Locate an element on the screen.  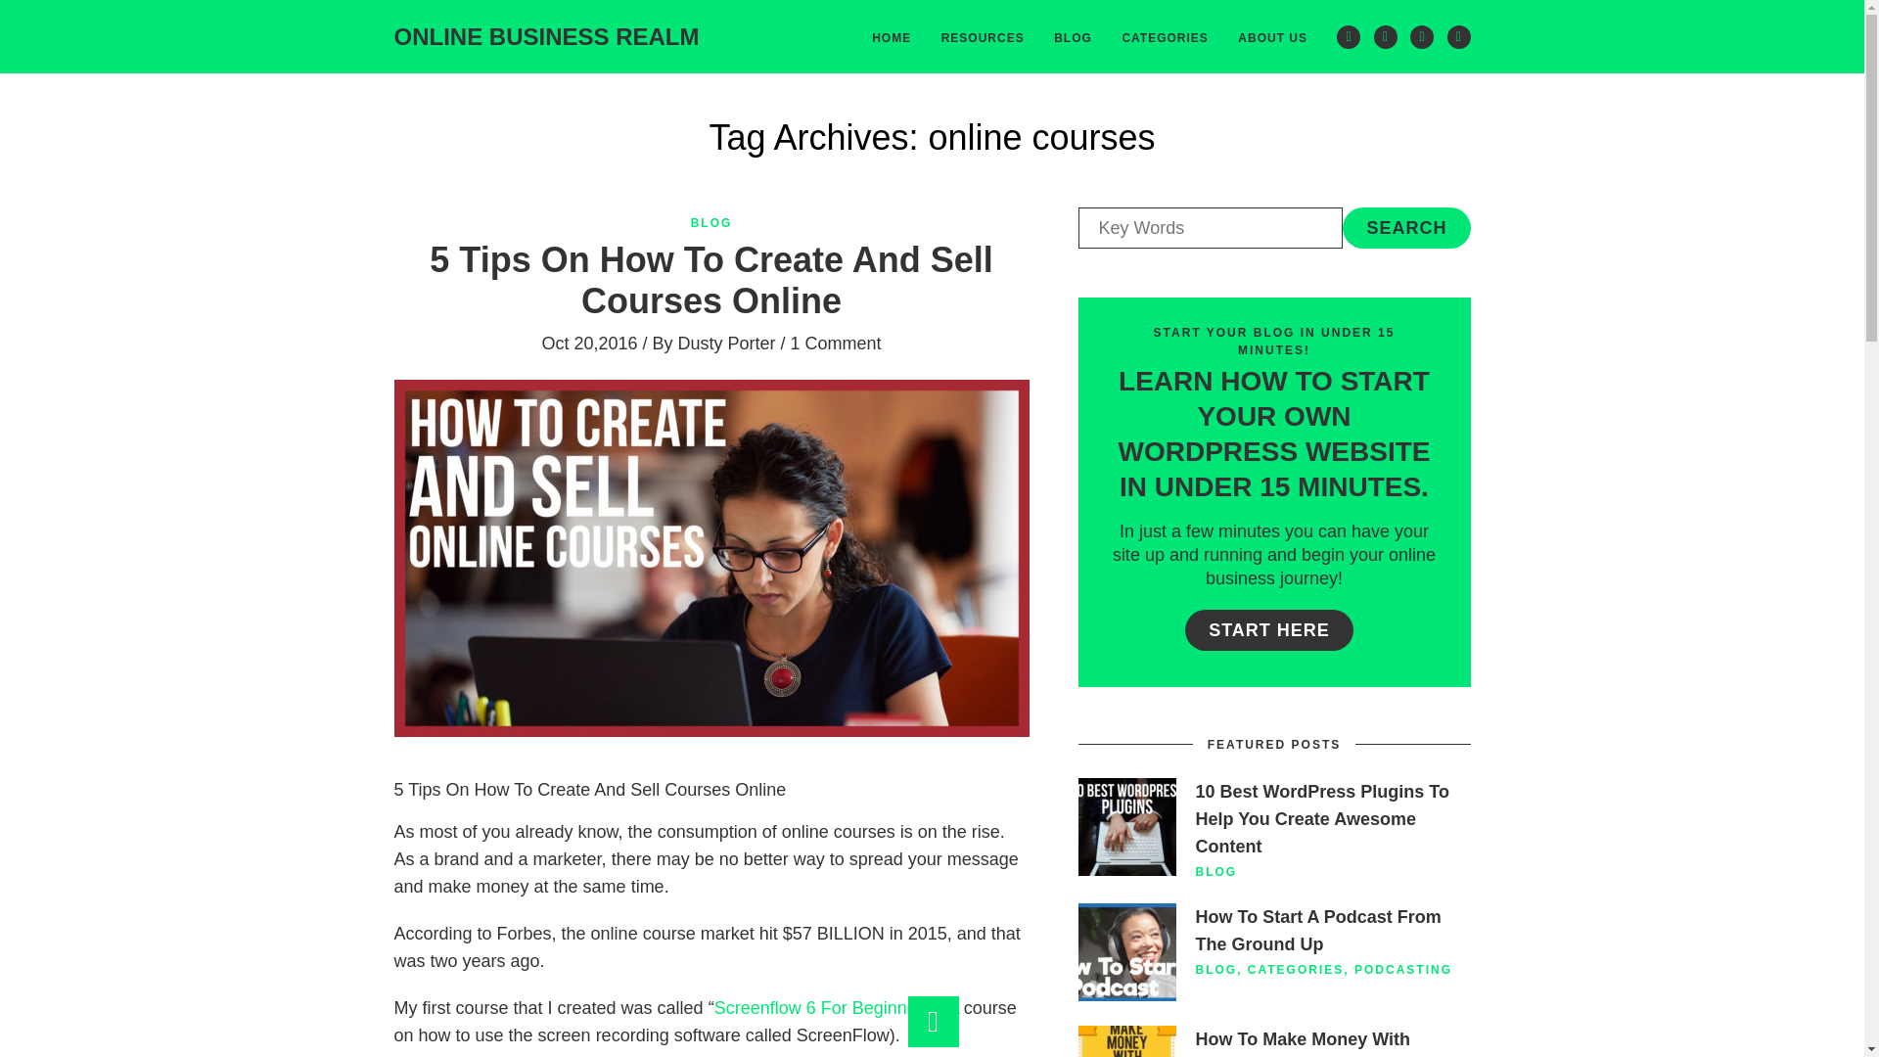
RESOURCES is located at coordinates (983, 36).